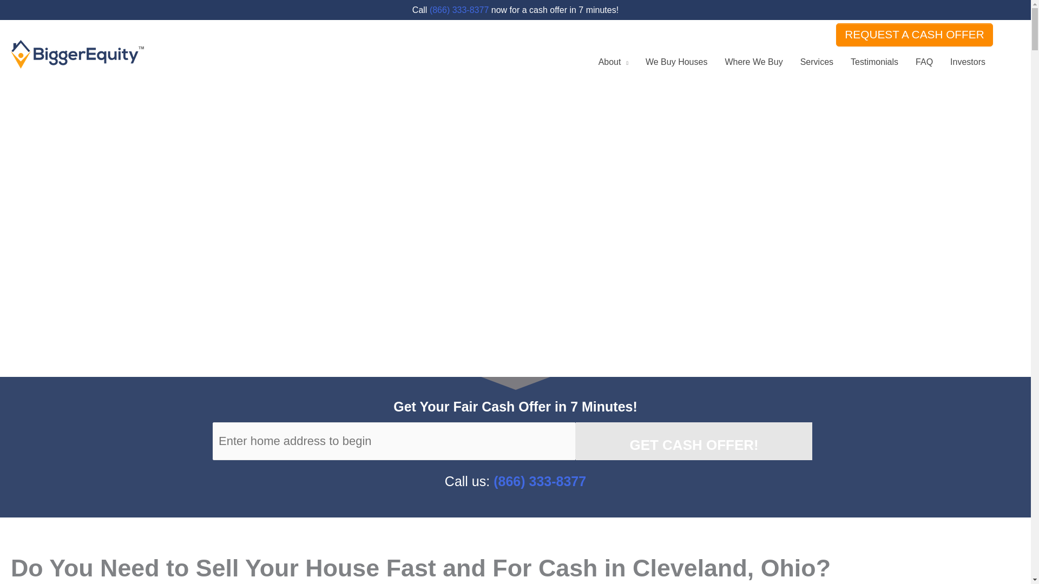 The image size is (1039, 584). I want to click on FAQ, so click(924, 62).